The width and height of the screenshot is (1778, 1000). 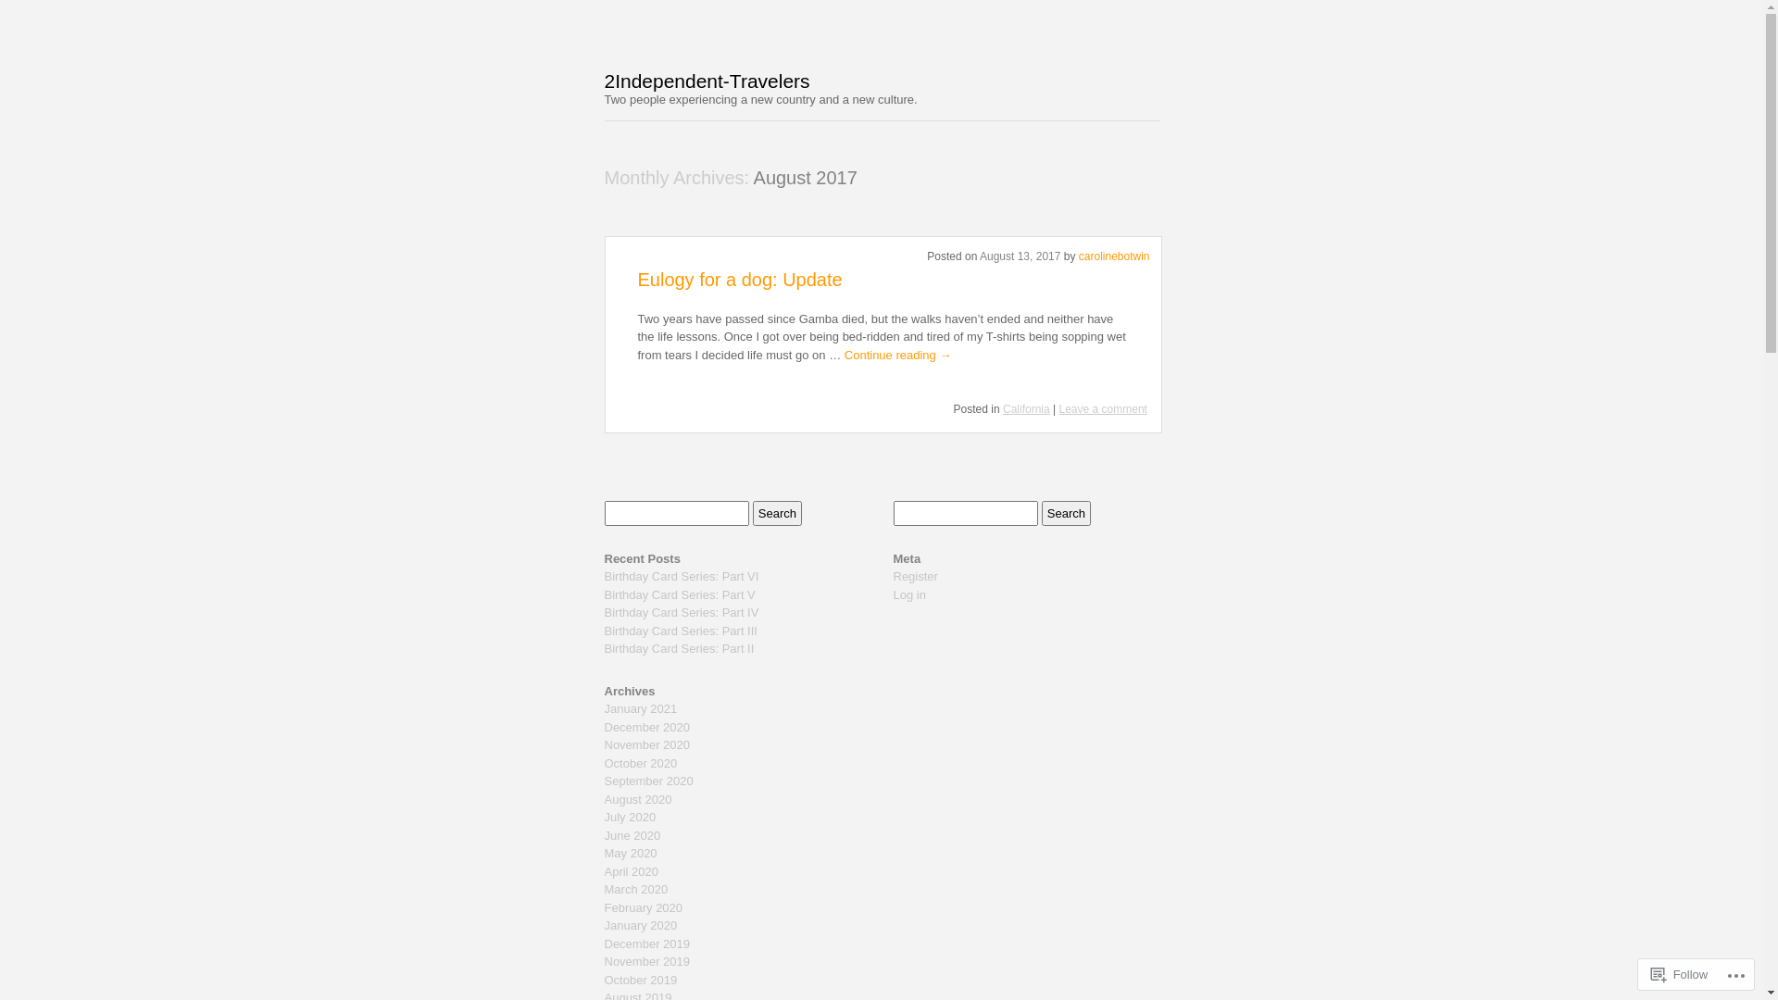 What do you see at coordinates (680, 631) in the screenshot?
I see `Birthday Card Series: Part III` at bounding box center [680, 631].